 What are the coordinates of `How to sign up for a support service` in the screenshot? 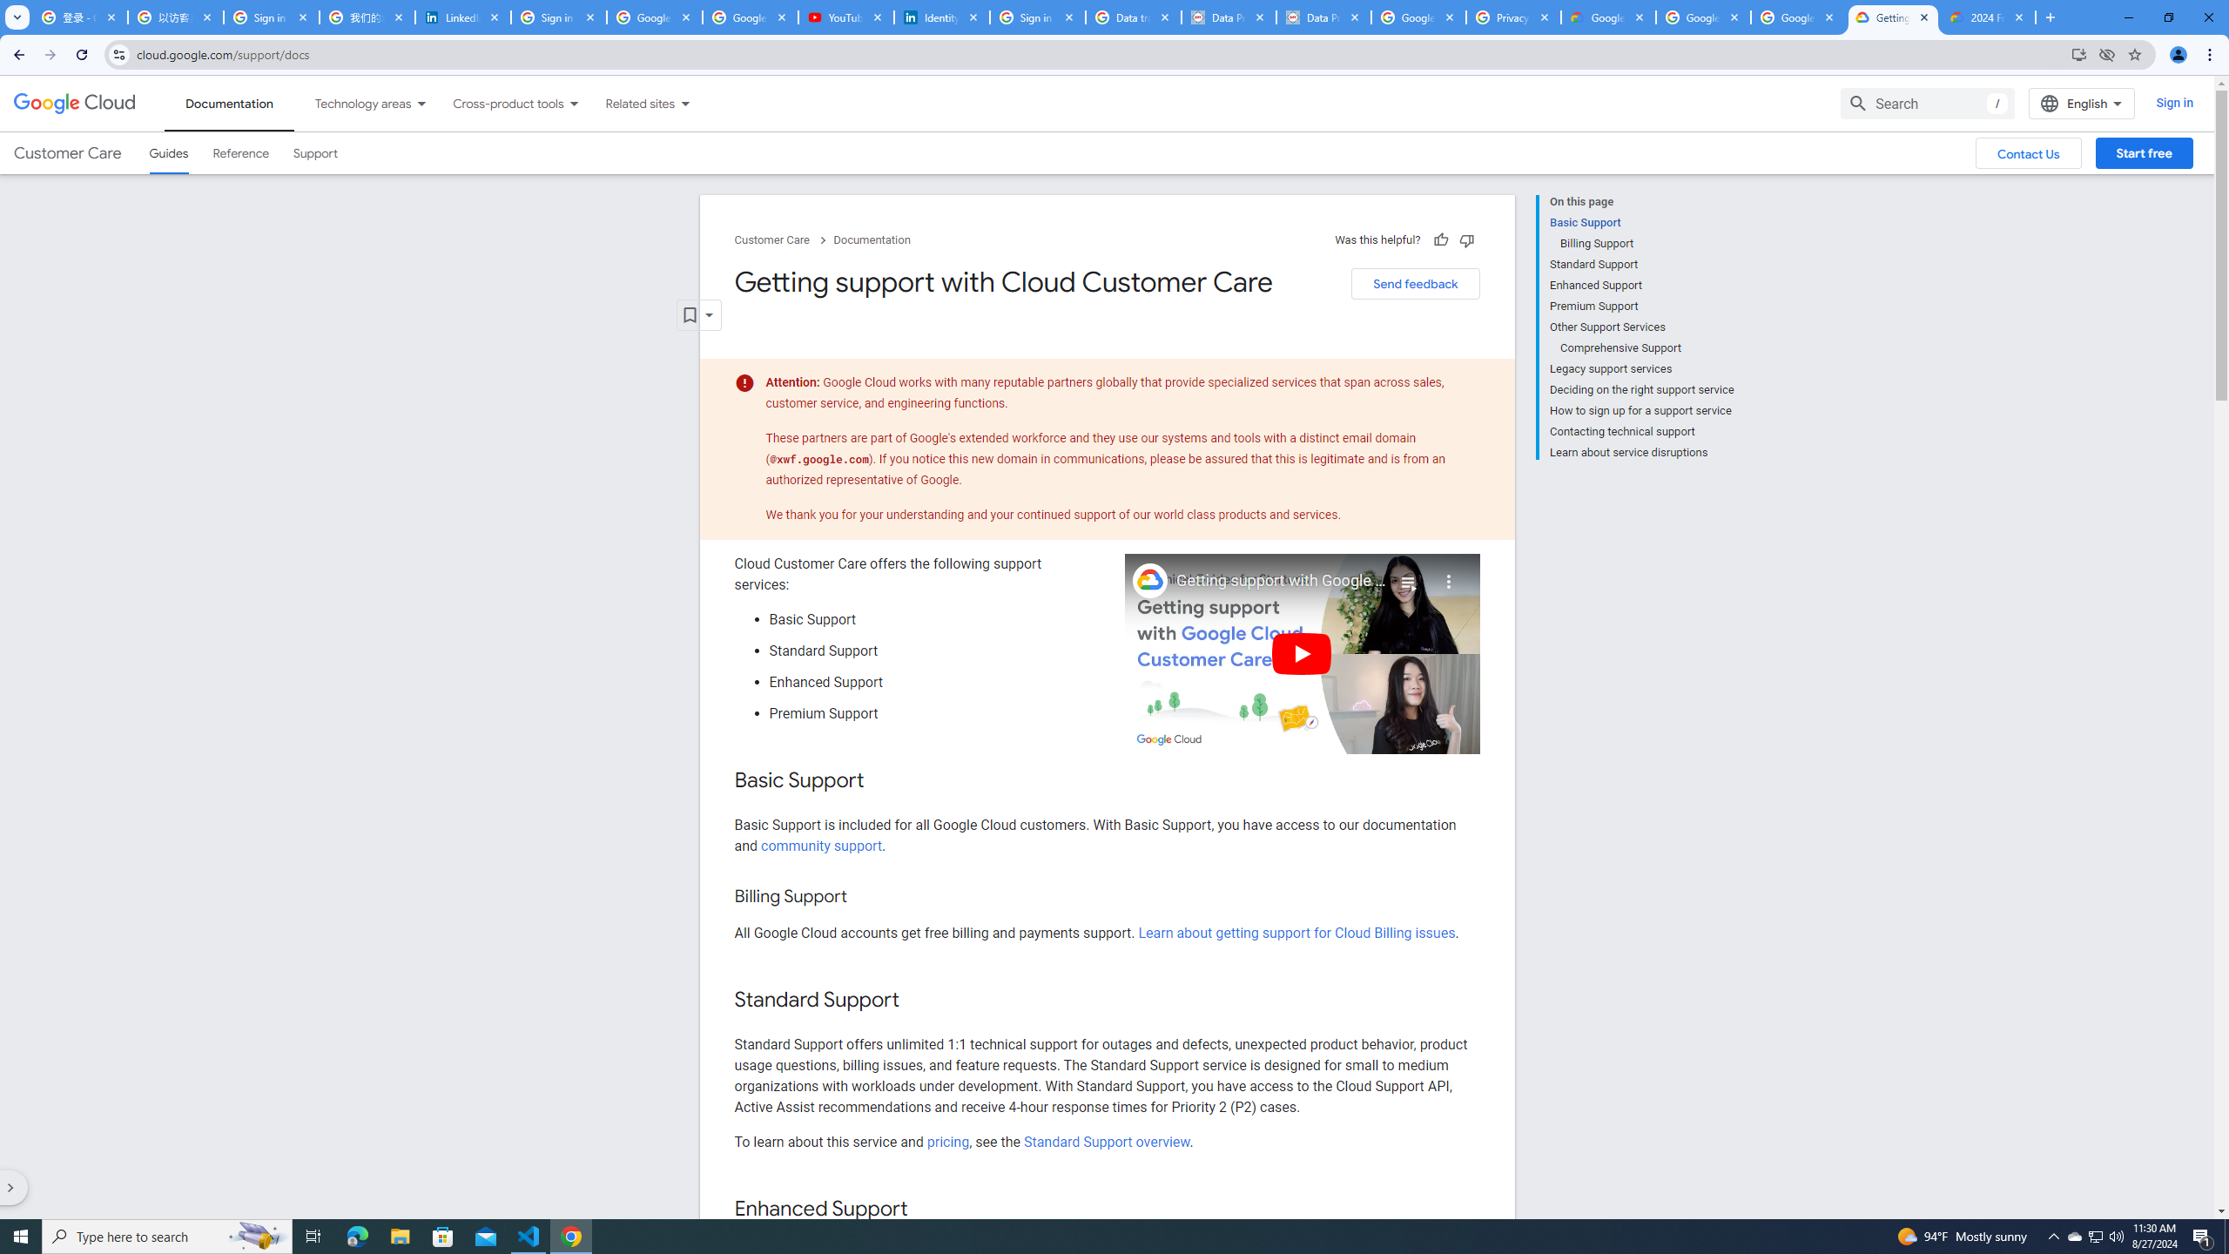 It's located at (1641, 410).